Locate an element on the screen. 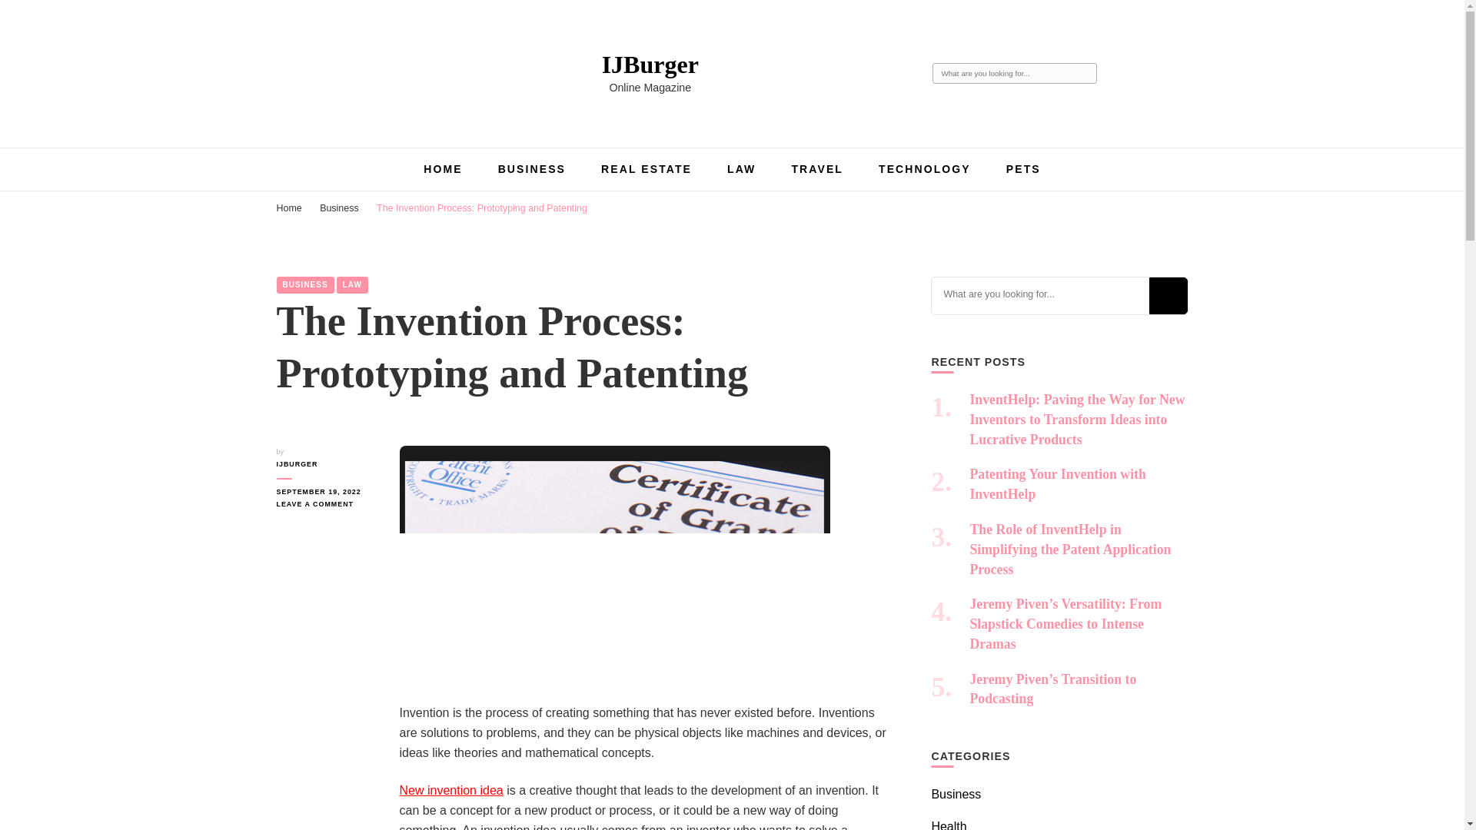 Image resolution: width=1476 pixels, height=830 pixels. LAW is located at coordinates (741, 168).